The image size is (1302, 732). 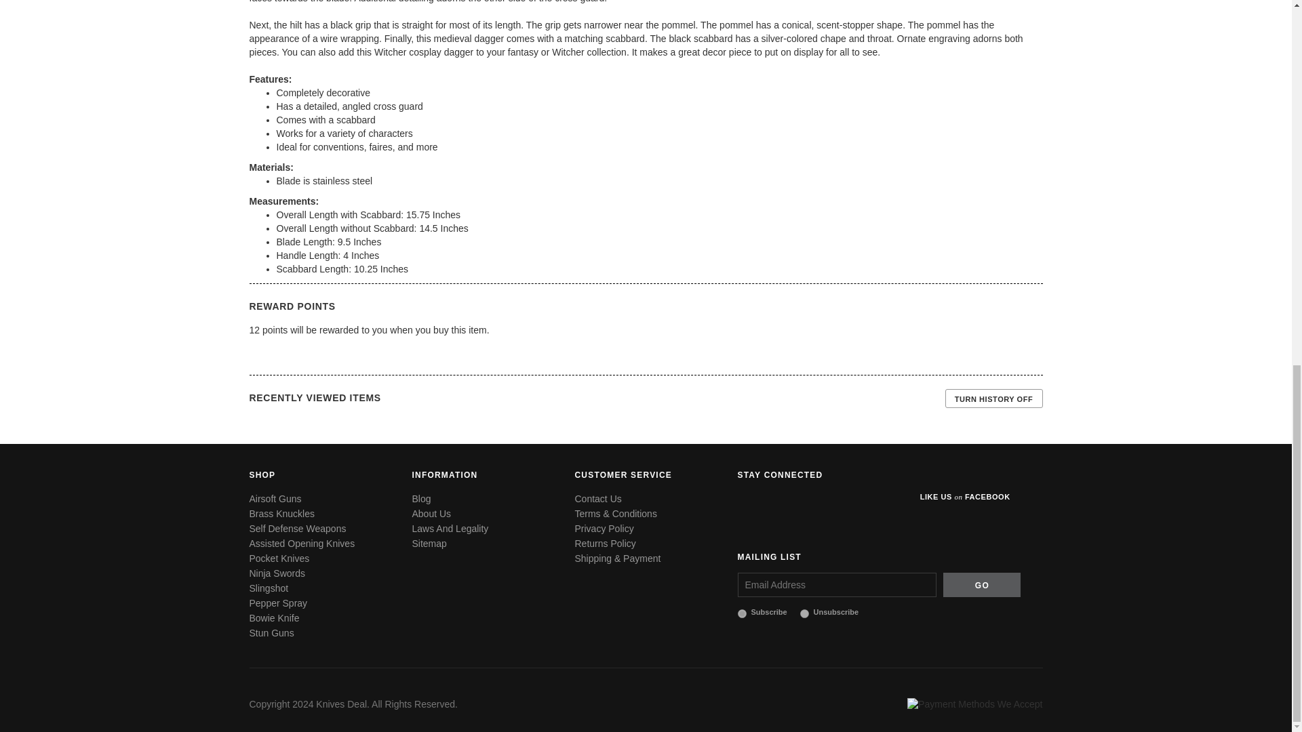 What do you see at coordinates (750, 504) in the screenshot?
I see `Like Us on Facebook` at bounding box center [750, 504].